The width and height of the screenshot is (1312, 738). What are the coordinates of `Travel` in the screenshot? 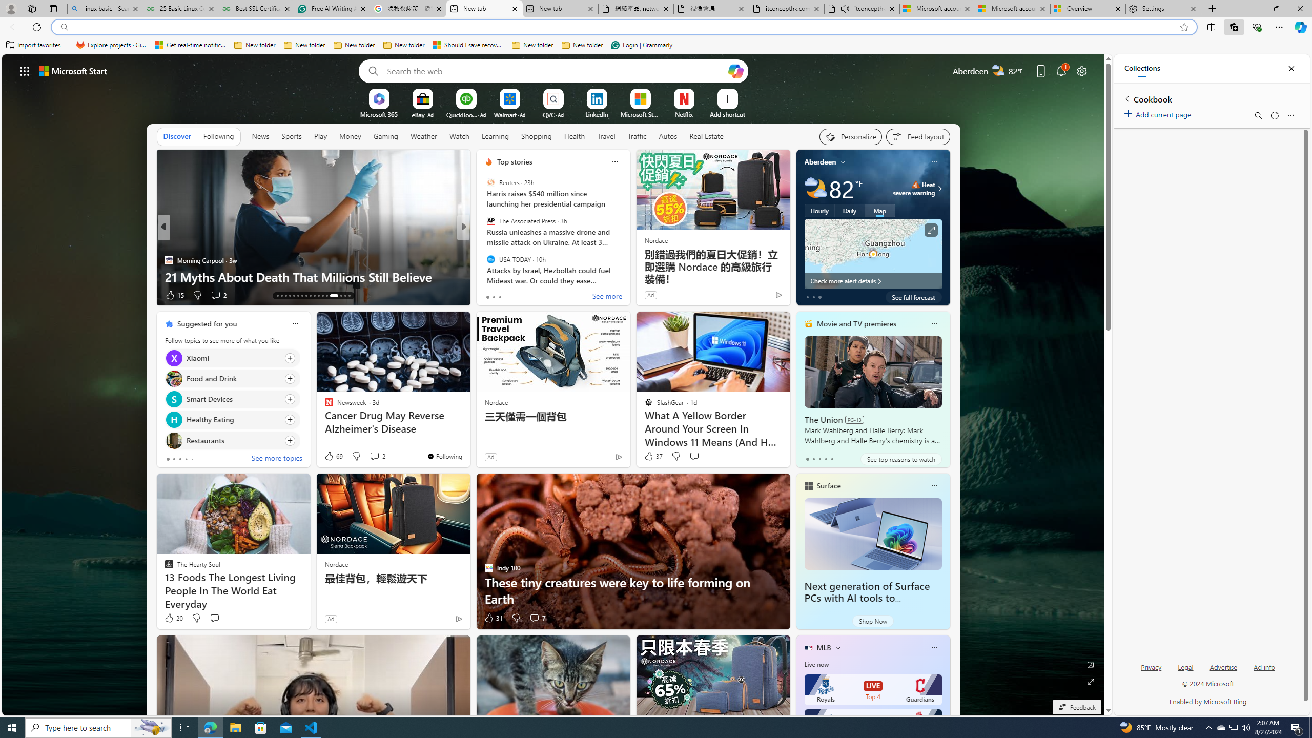 It's located at (606, 136).